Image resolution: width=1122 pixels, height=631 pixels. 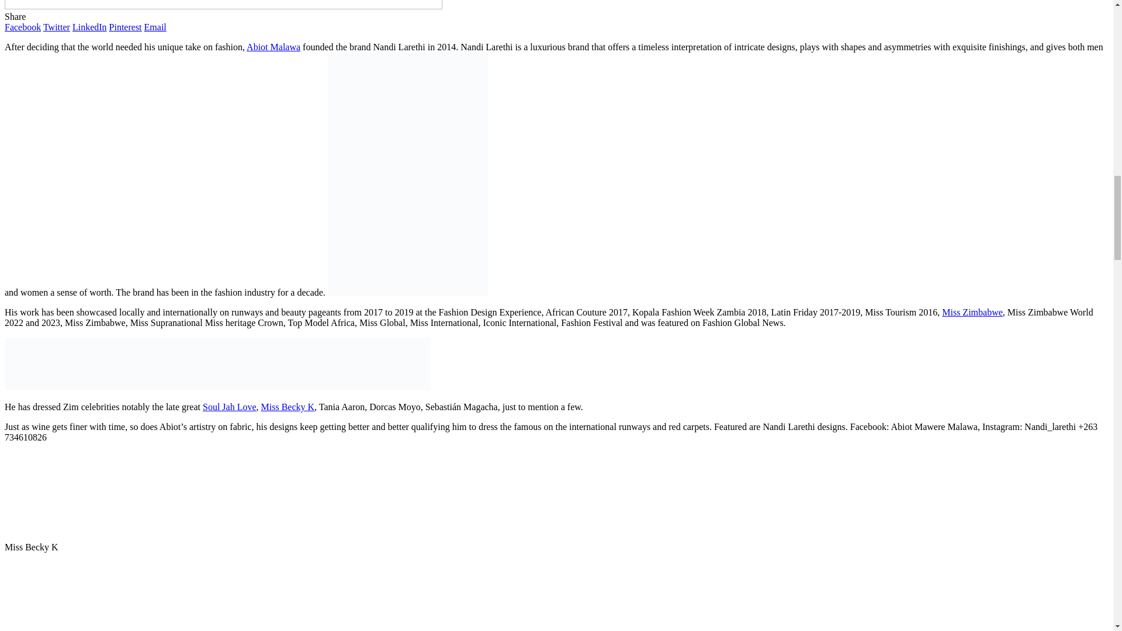 I want to click on Pinterest, so click(x=125, y=27).